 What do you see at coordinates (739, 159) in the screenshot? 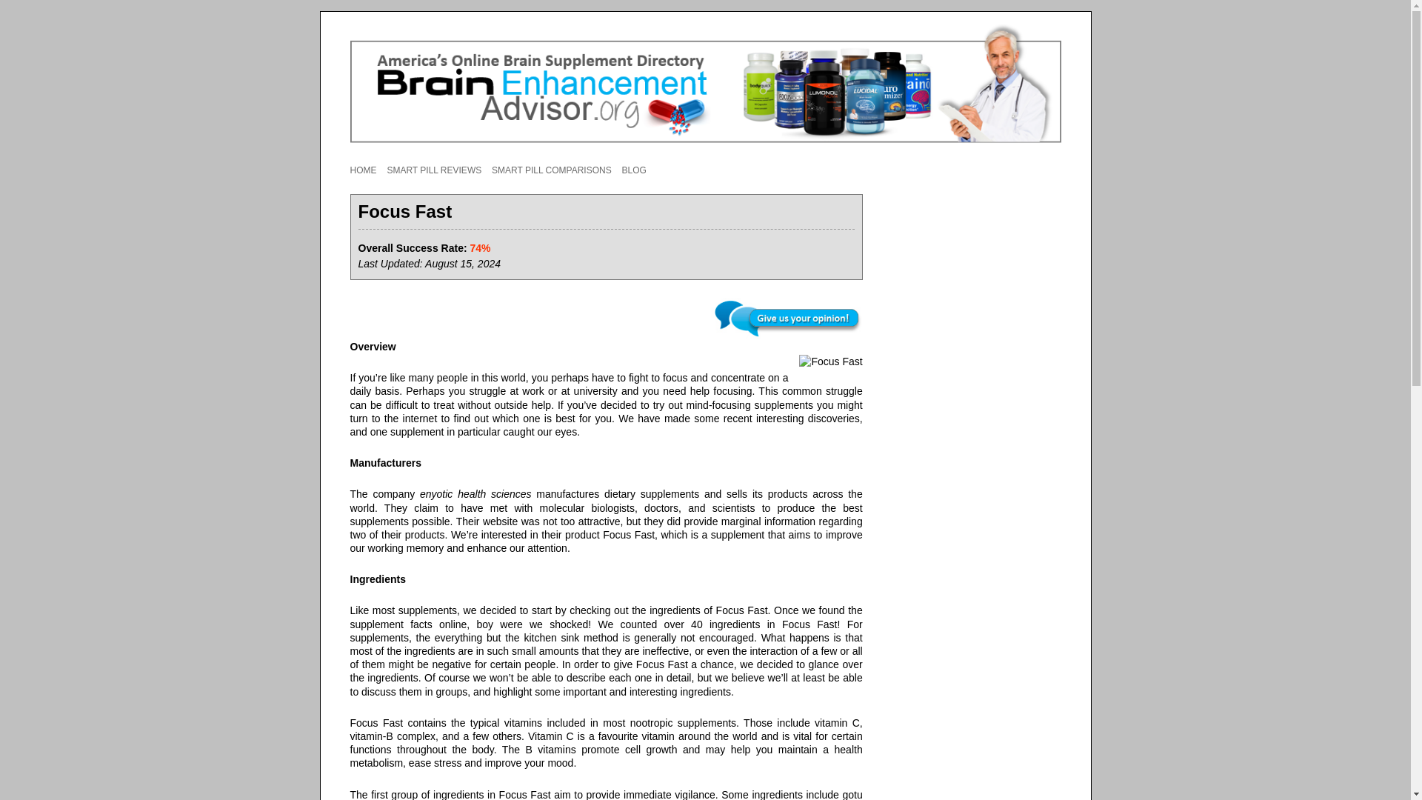
I see `Skip to content` at bounding box center [739, 159].